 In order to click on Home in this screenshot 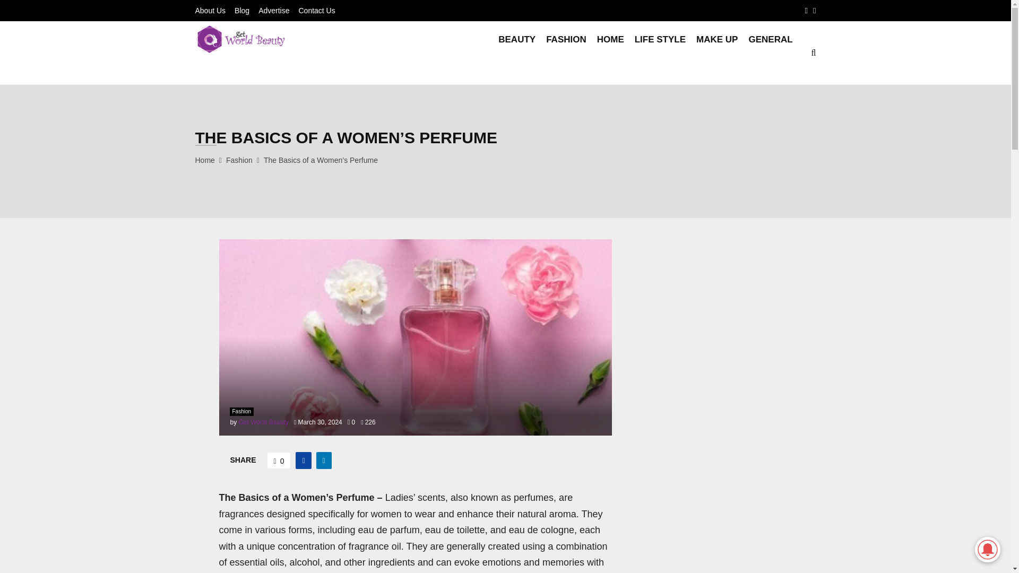, I will do `click(205, 160)`.